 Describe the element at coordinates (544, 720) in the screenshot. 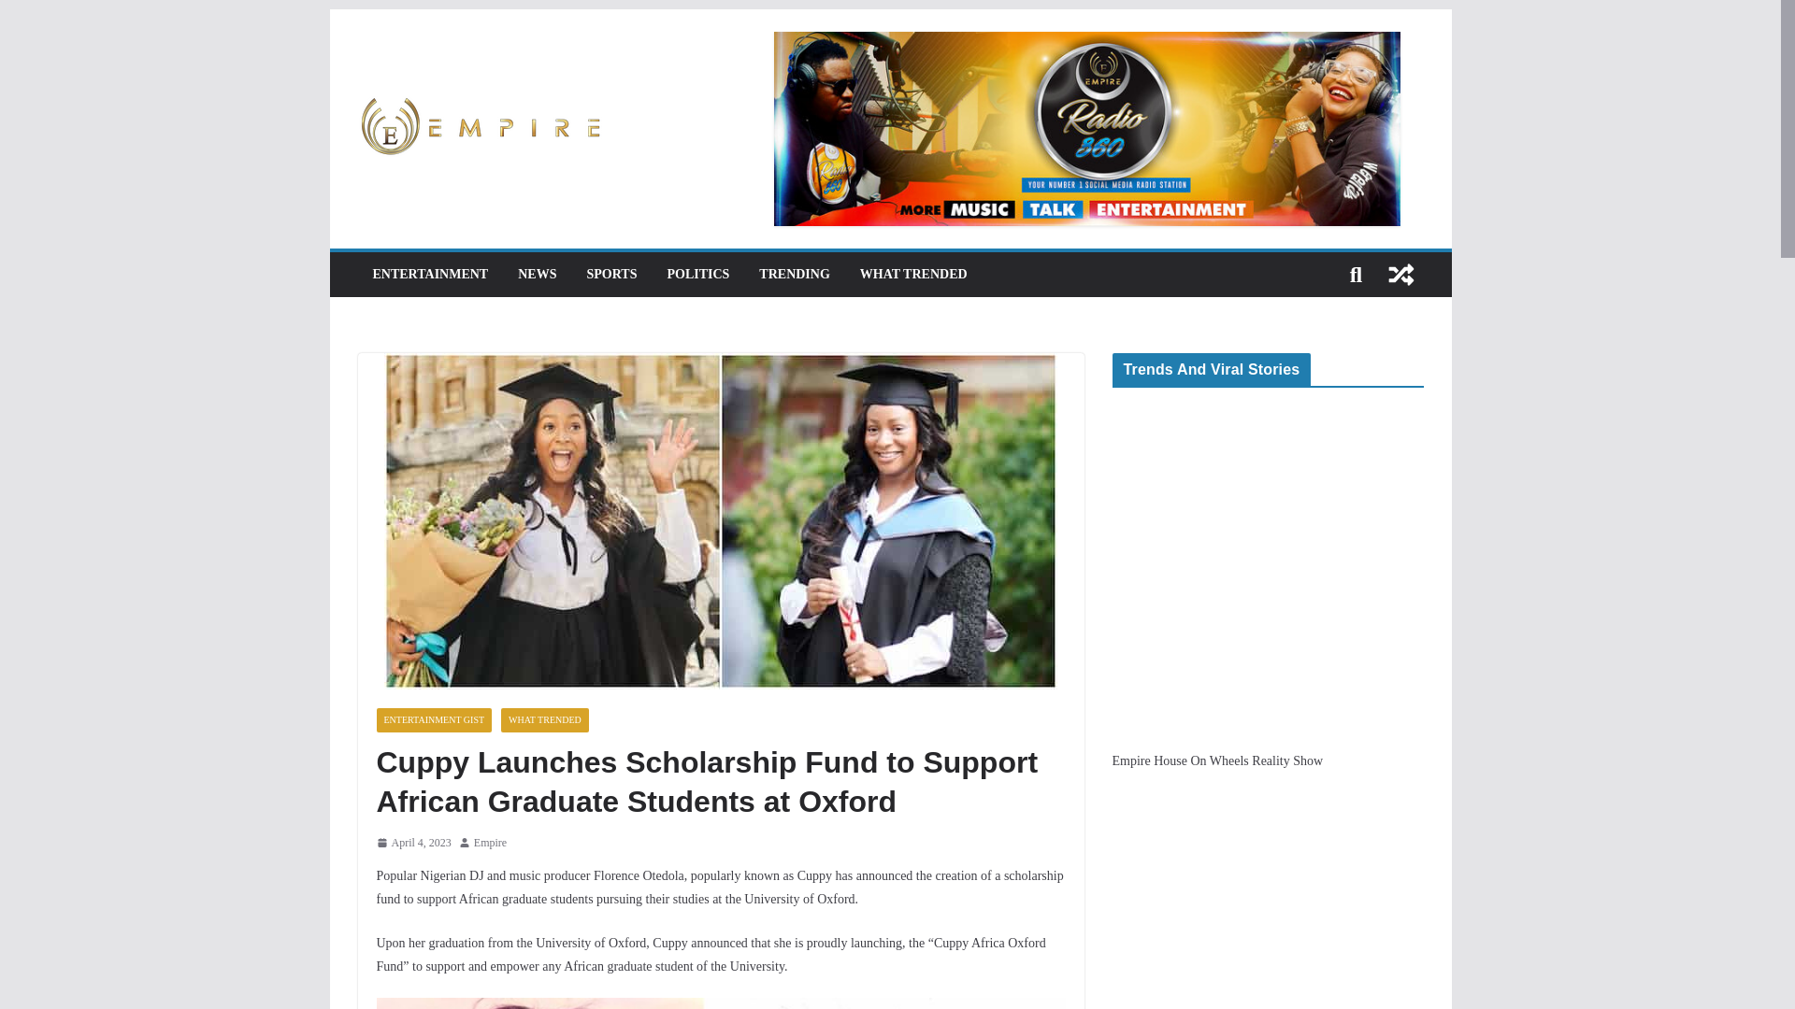

I see `WHAT TRENDED` at that location.